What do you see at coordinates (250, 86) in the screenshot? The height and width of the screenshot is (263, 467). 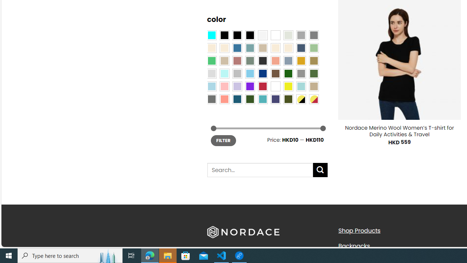 I see `Purple` at bounding box center [250, 86].